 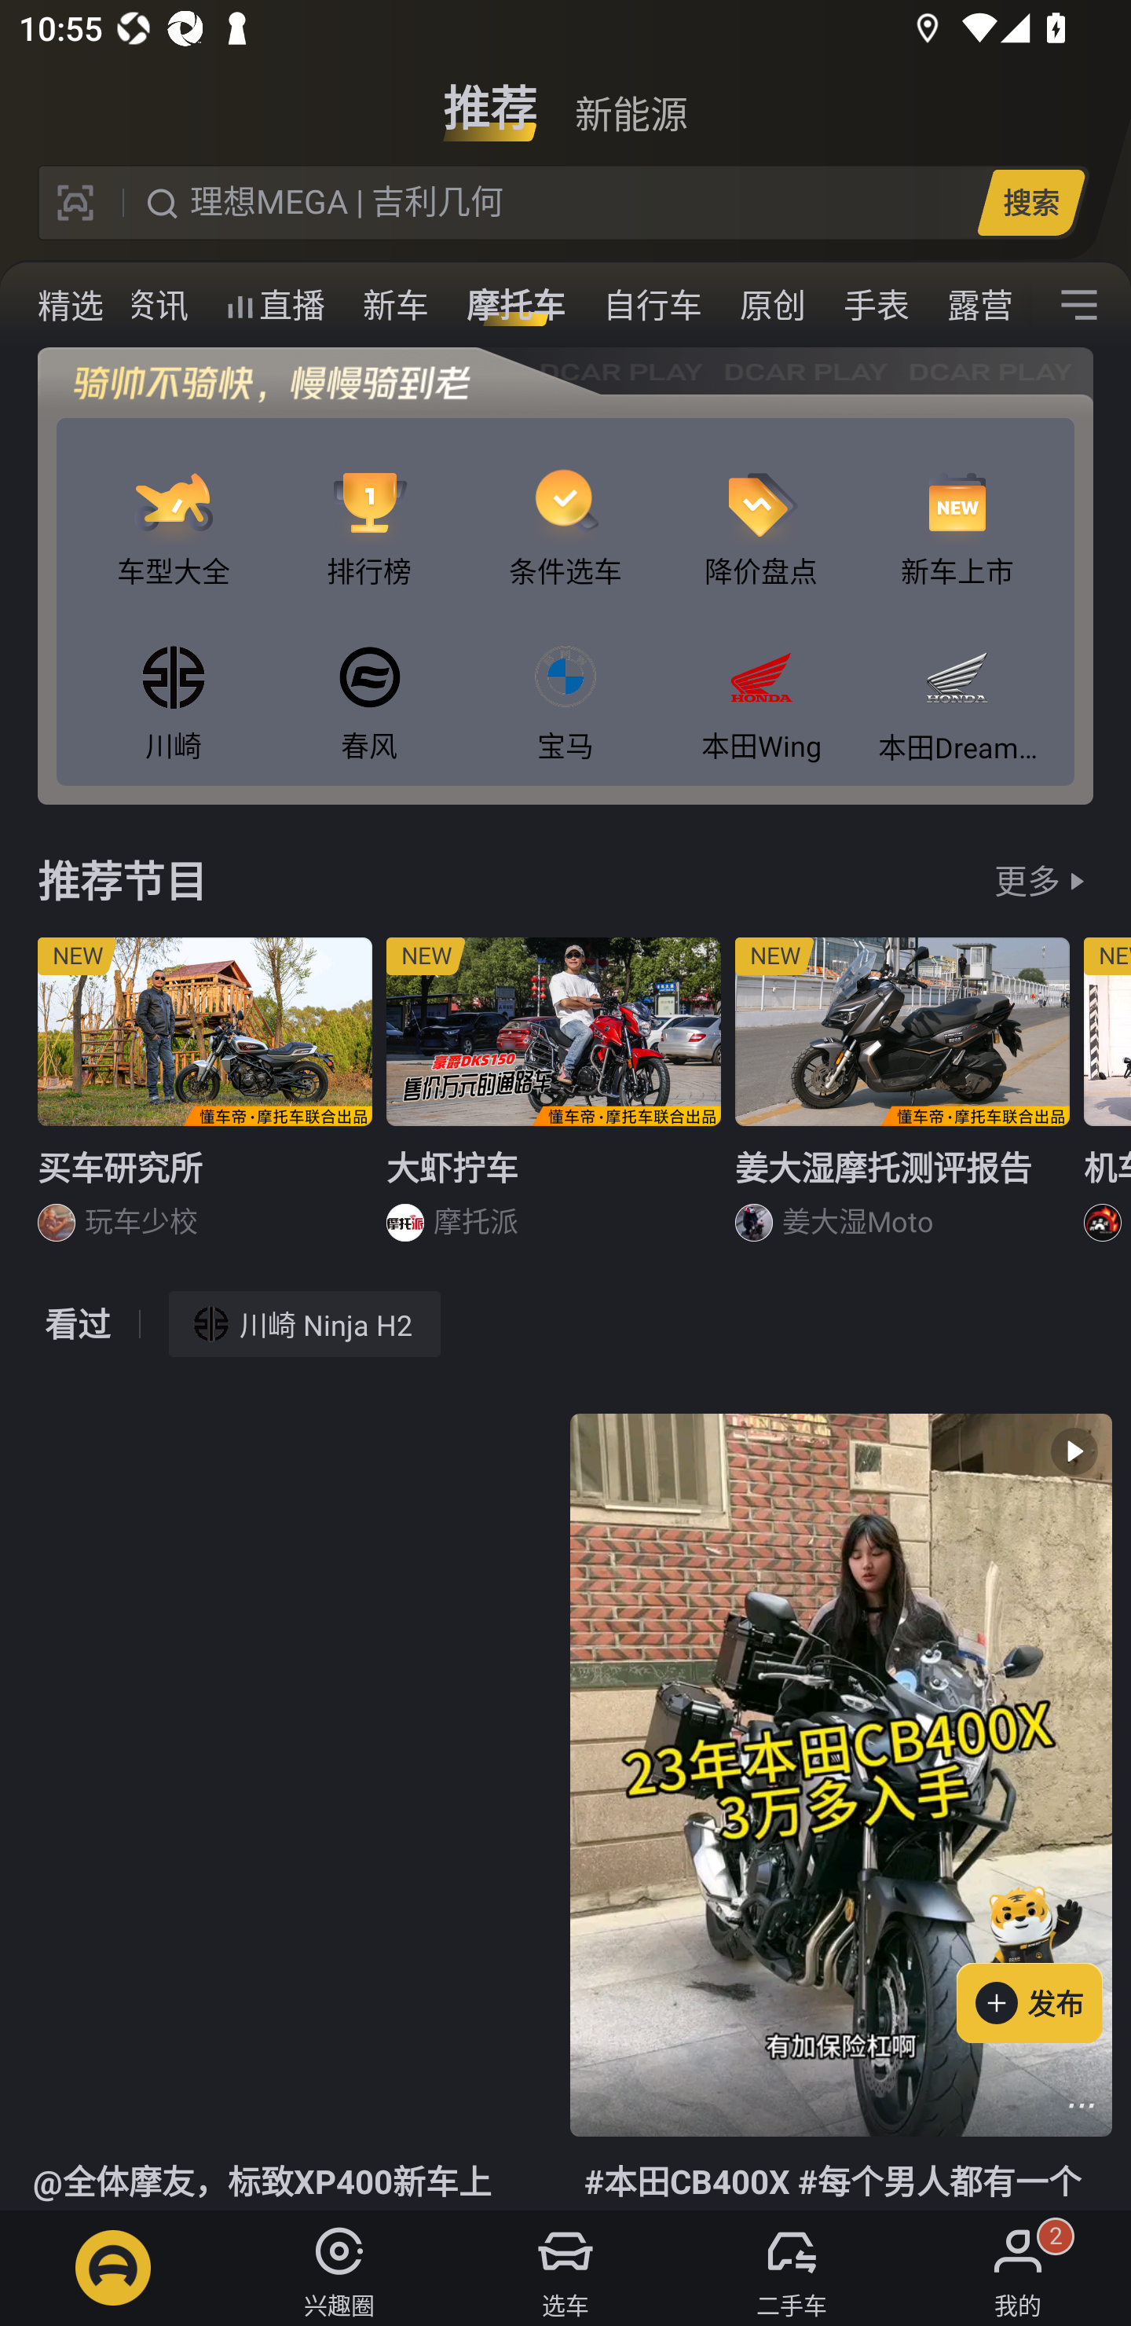 I want to click on , so click(x=1082, y=2104).